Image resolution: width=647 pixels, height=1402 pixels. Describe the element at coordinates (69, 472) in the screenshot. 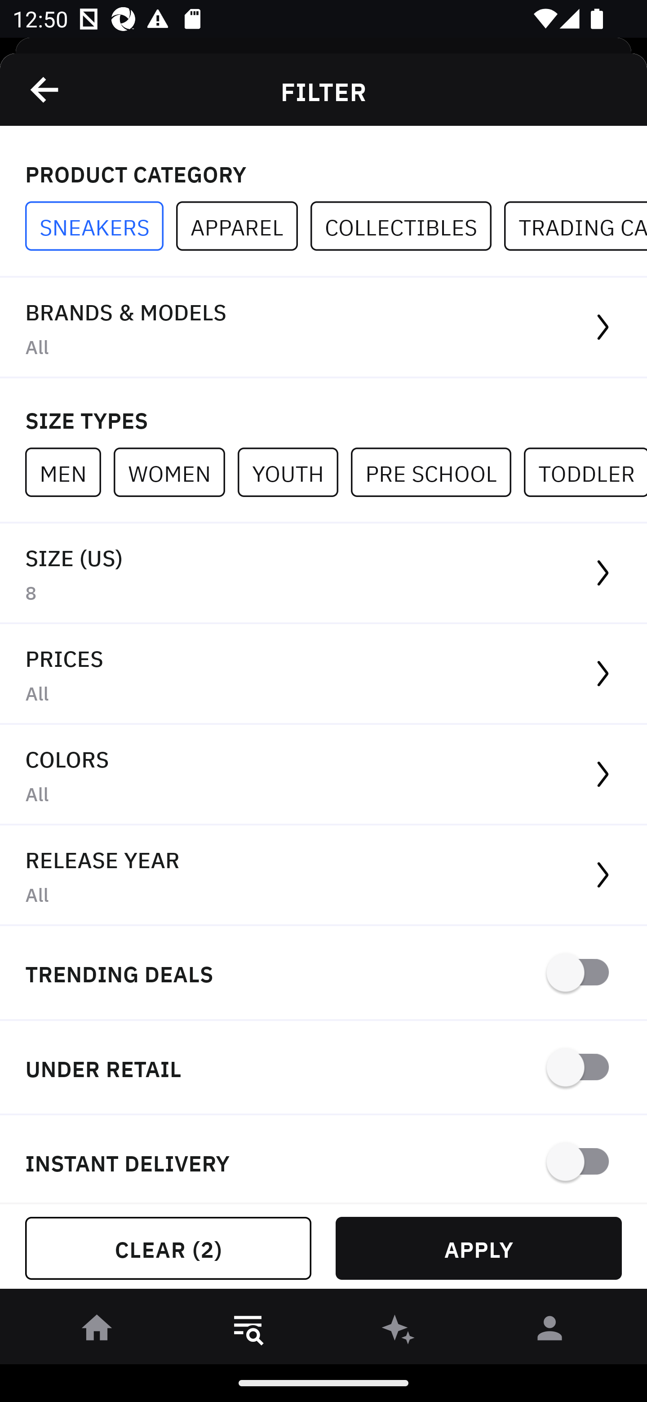

I see `MEN` at that location.